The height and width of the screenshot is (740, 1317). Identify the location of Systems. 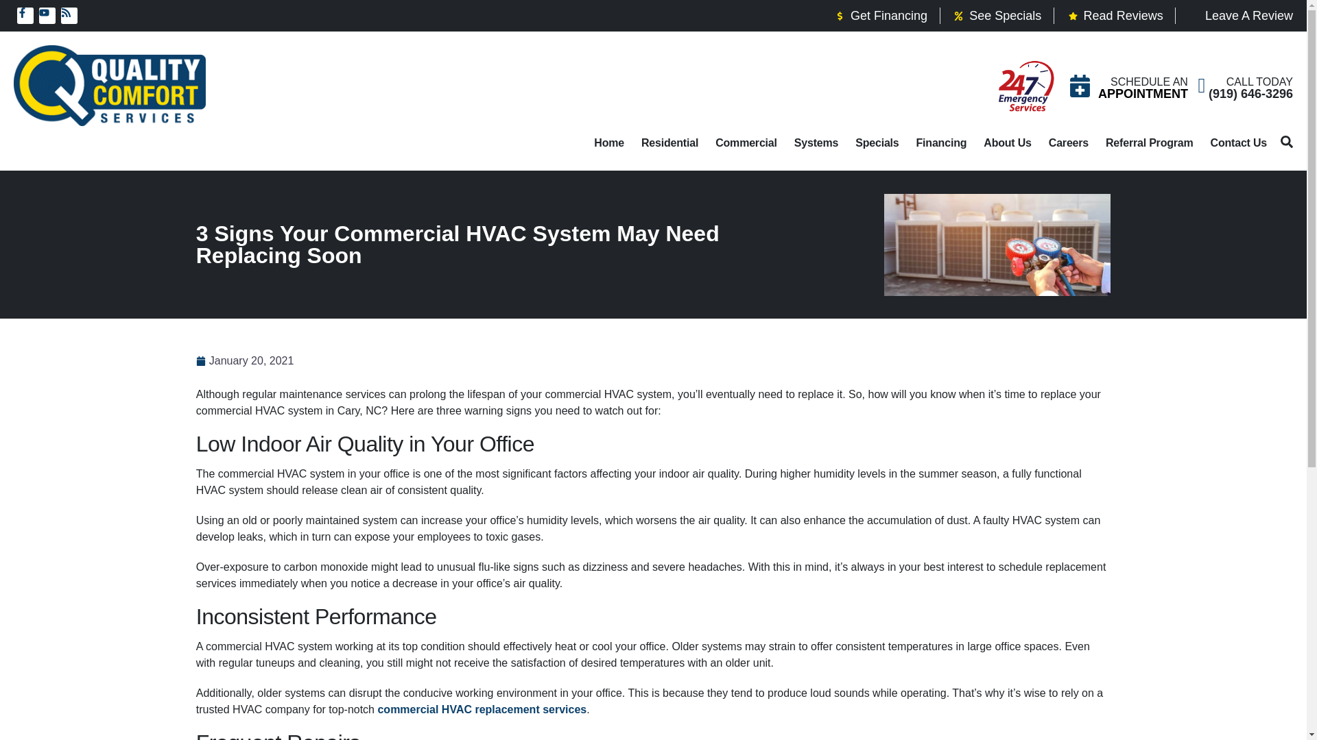
(816, 143).